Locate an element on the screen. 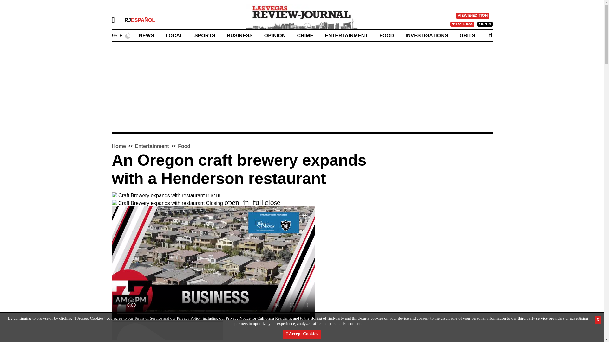 Image resolution: width=609 pixels, height=342 pixels. BUSINESS is located at coordinates (239, 35).